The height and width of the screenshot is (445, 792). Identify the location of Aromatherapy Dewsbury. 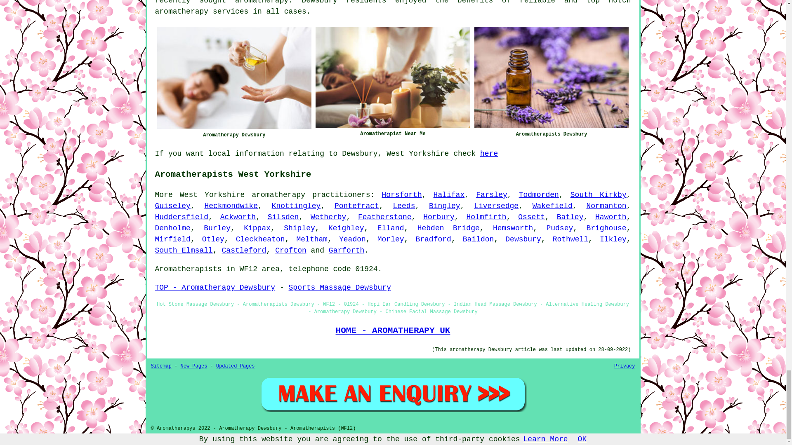
(234, 77).